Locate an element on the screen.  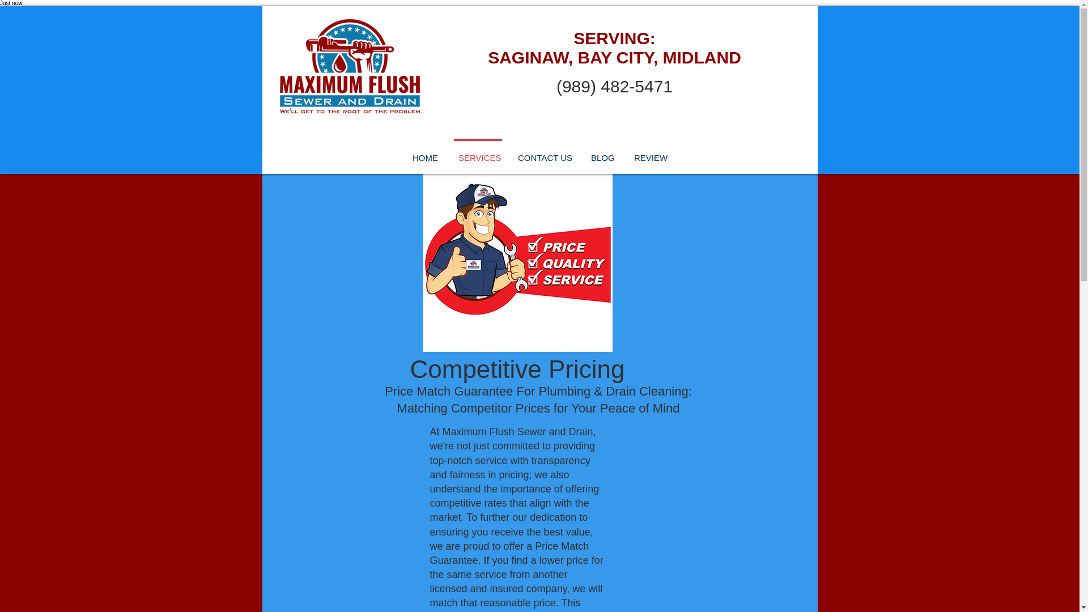
plumbing services near saginaw Michigan is located at coordinates (350, 66).